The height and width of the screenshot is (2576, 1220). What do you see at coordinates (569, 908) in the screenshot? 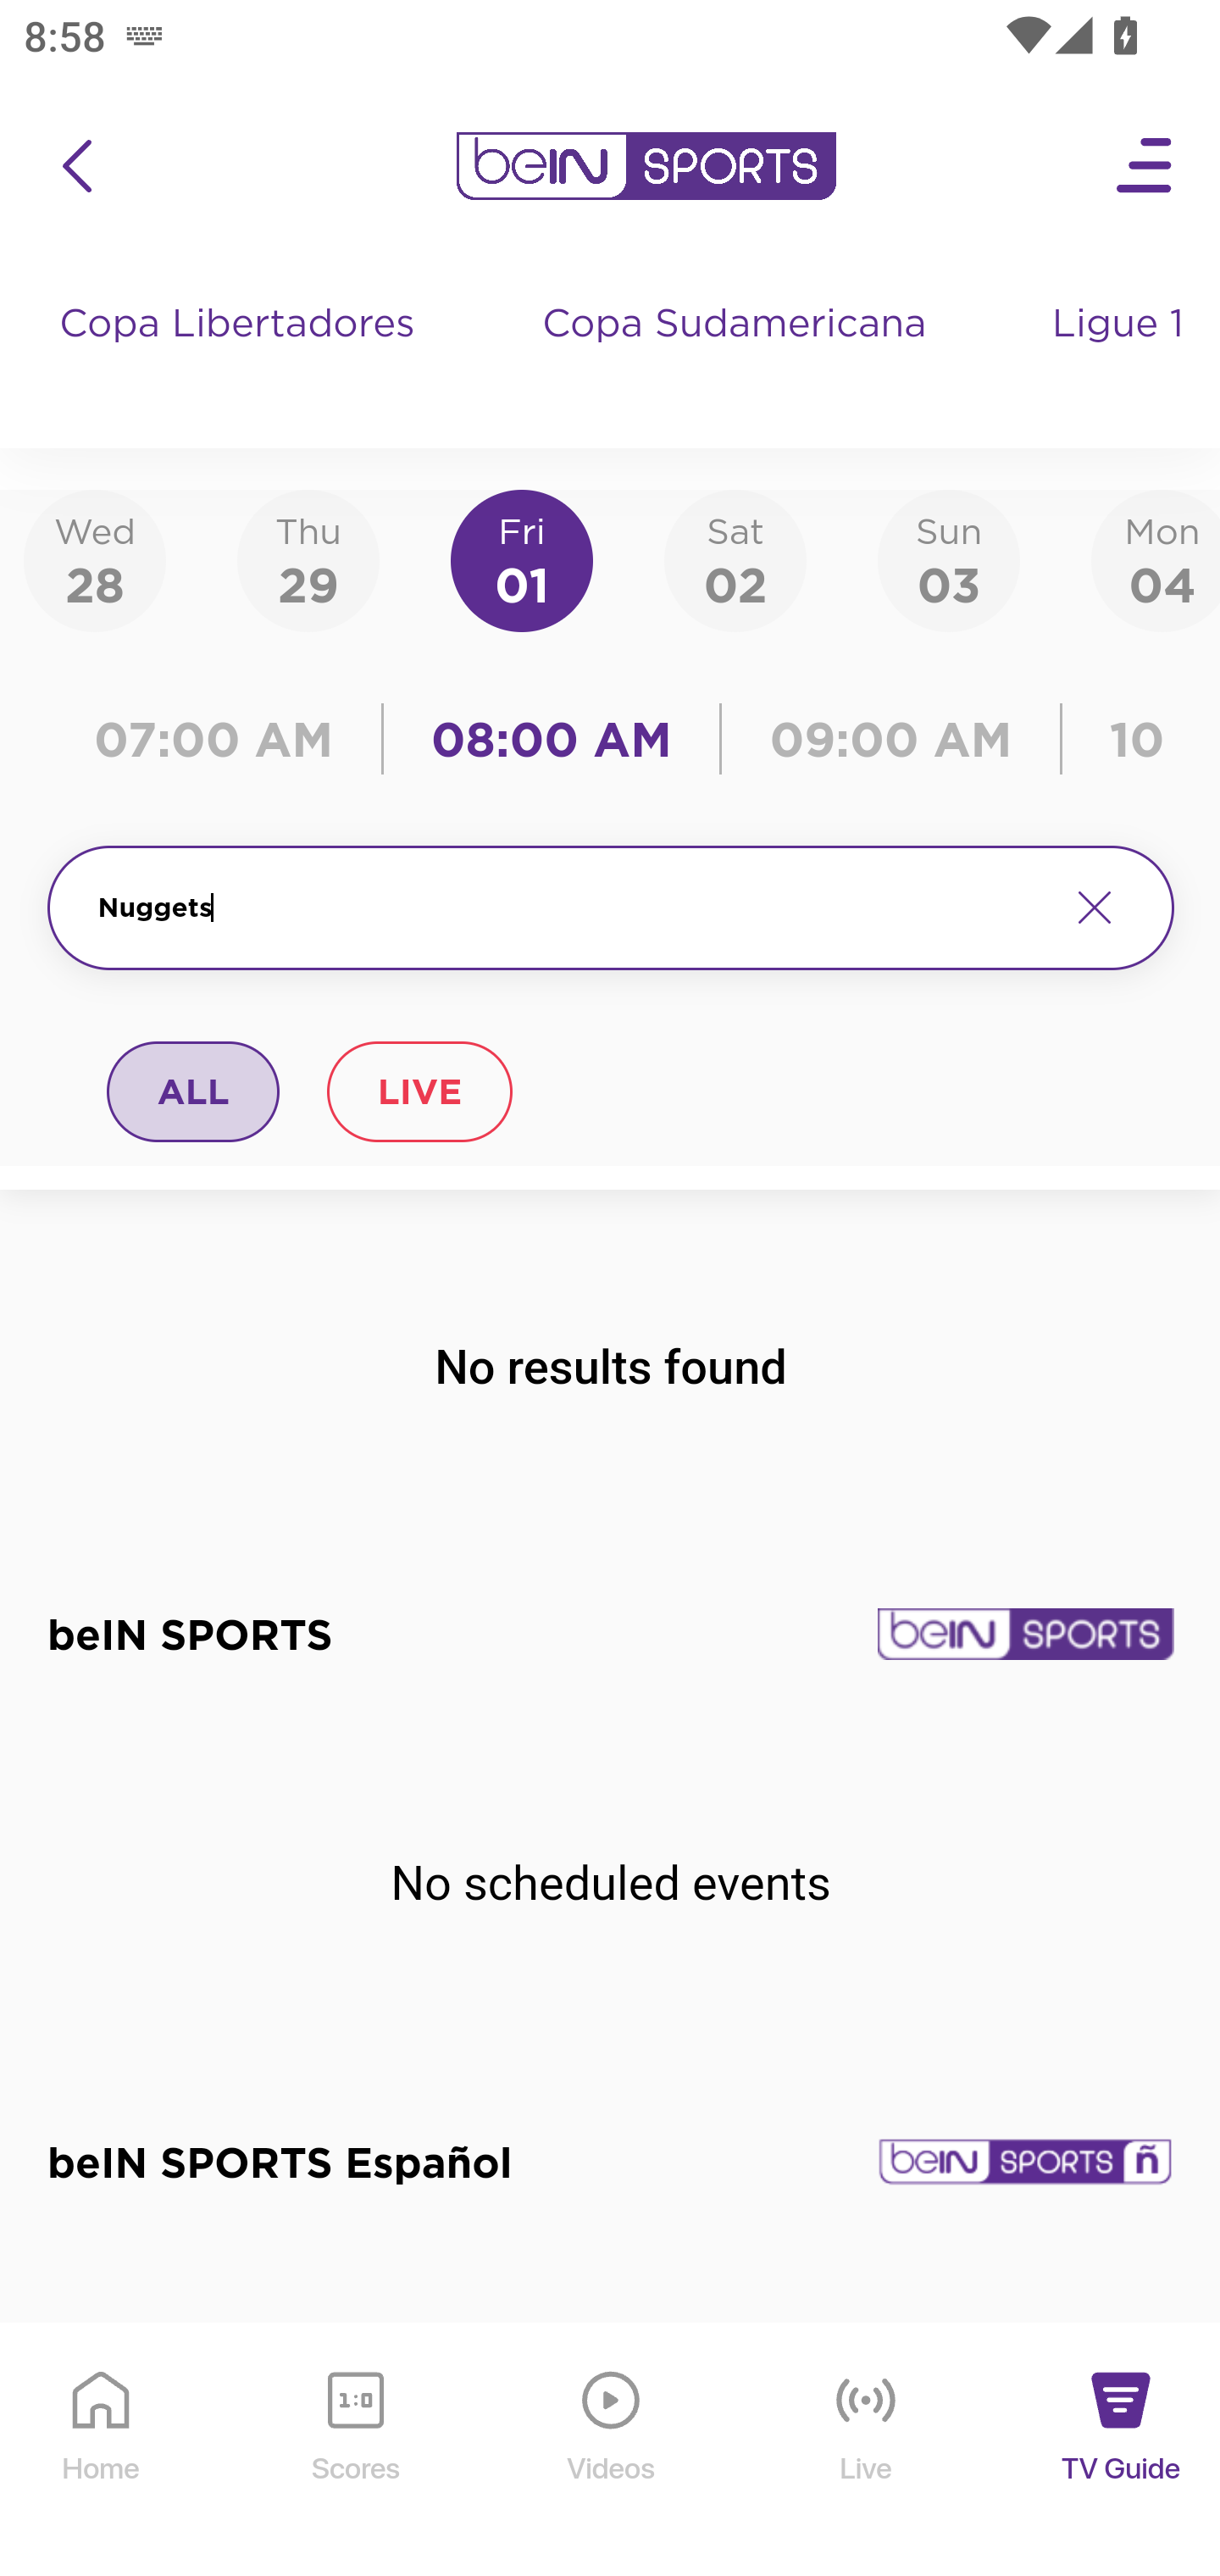
I see `Nuggets` at bounding box center [569, 908].